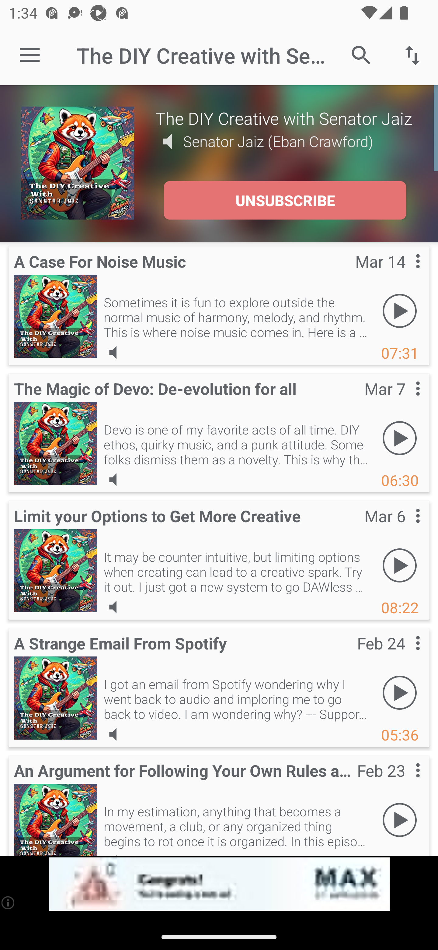  I want to click on Search, so click(361, 55).